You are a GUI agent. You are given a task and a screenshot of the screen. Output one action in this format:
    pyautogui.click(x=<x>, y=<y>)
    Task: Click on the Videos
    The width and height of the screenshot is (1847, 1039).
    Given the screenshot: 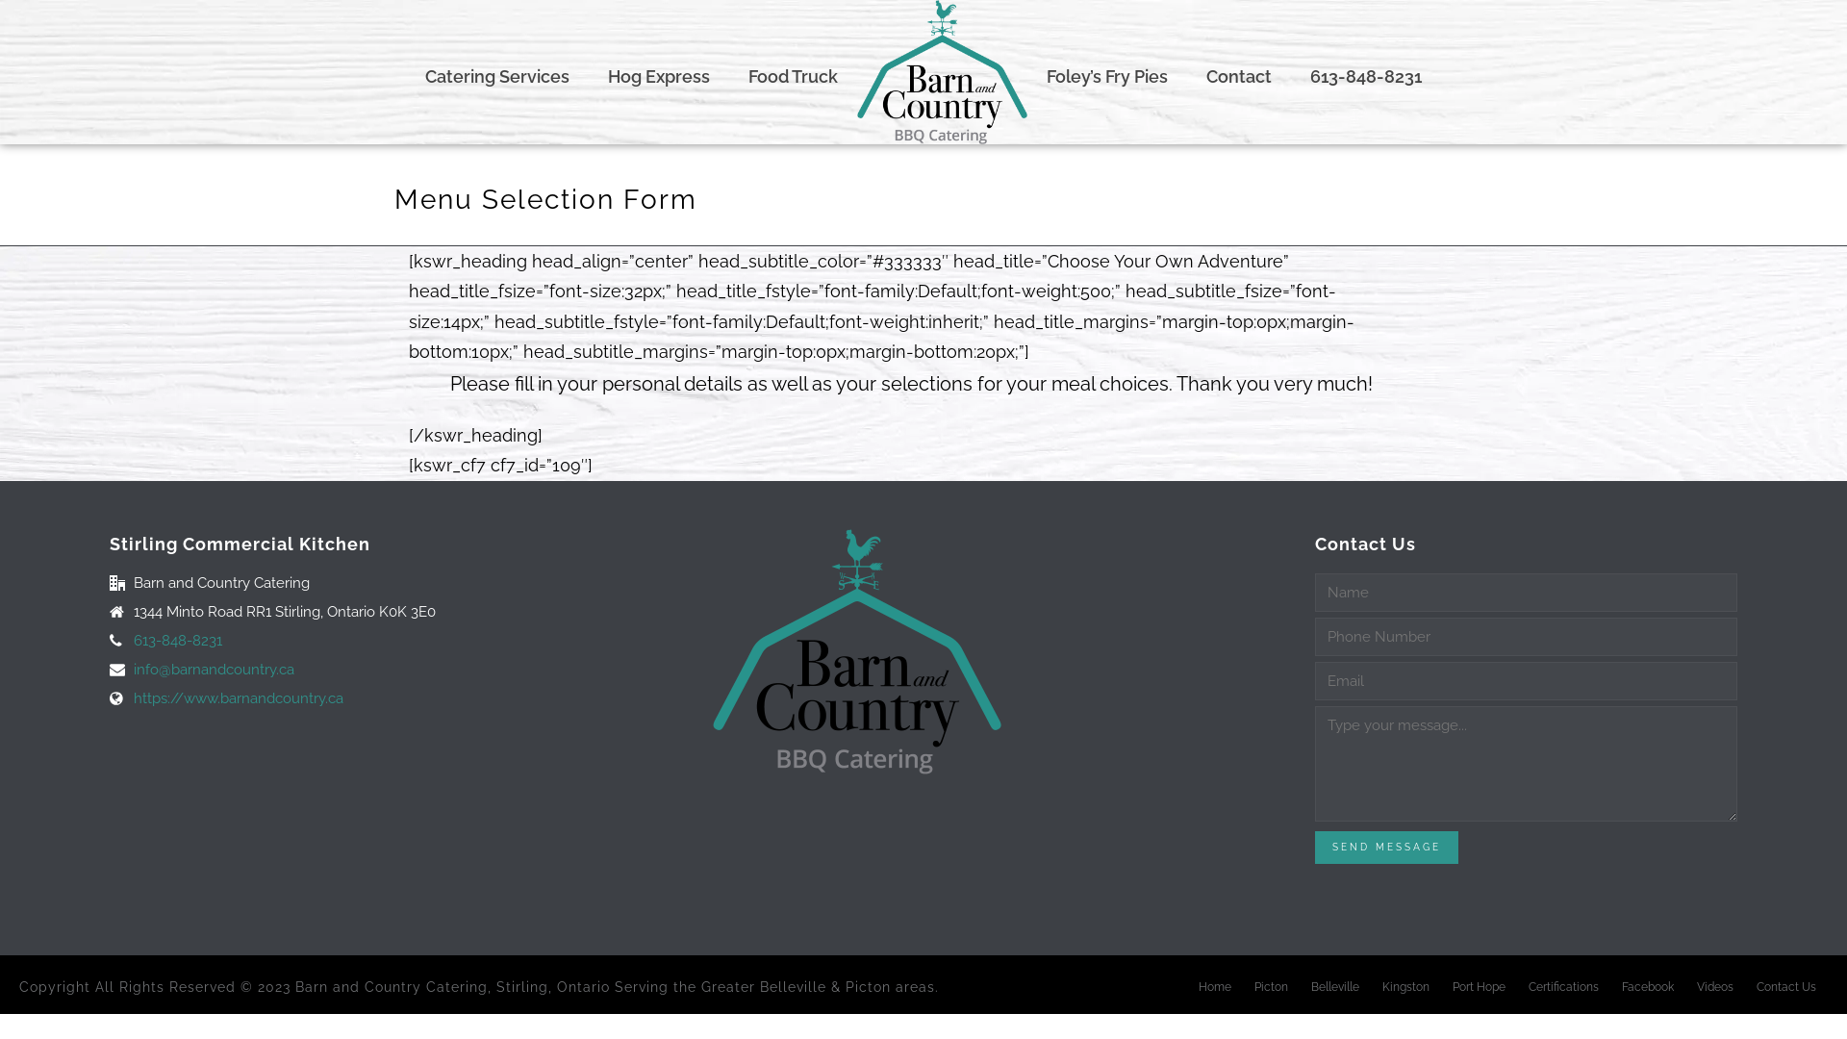 What is the action you would take?
    pyautogui.click(x=1715, y=987)
    